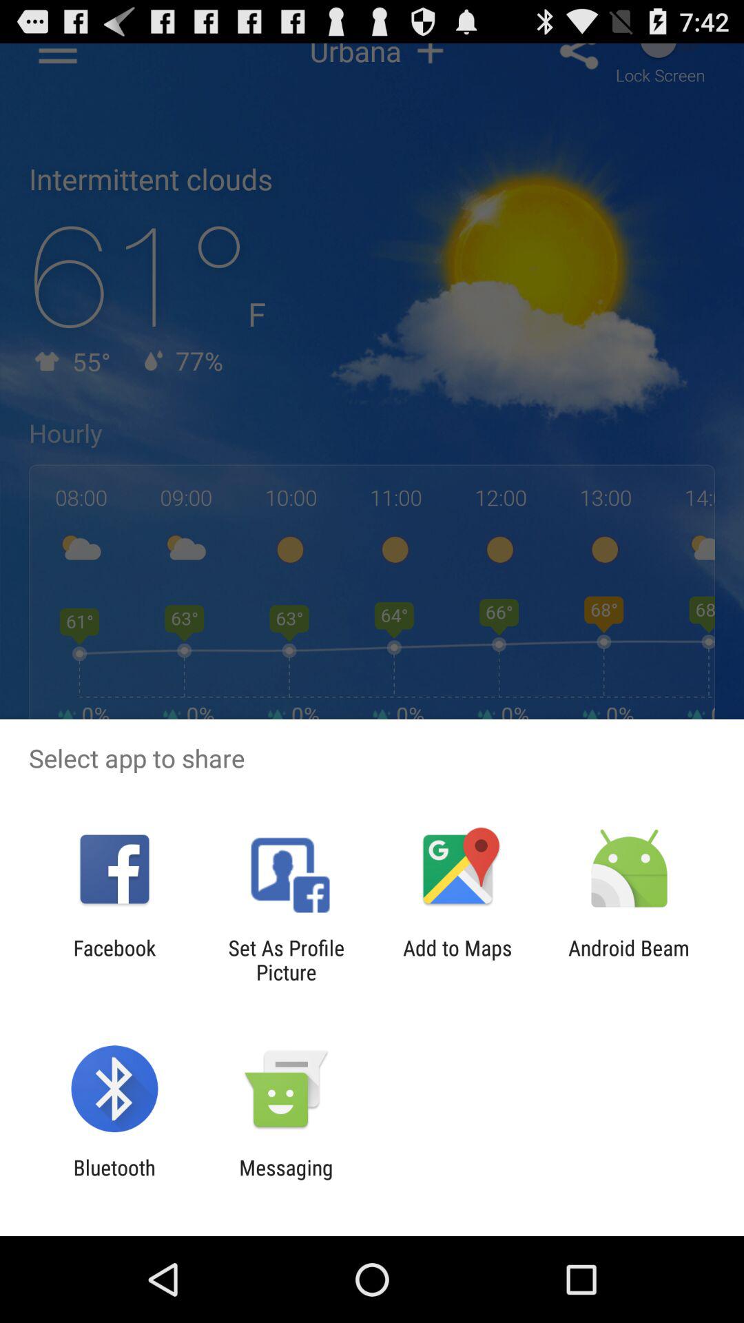 This screenshot has width=744, height=1323. I want to click on choose android beam at the bottom right corner, so click(629, 960).